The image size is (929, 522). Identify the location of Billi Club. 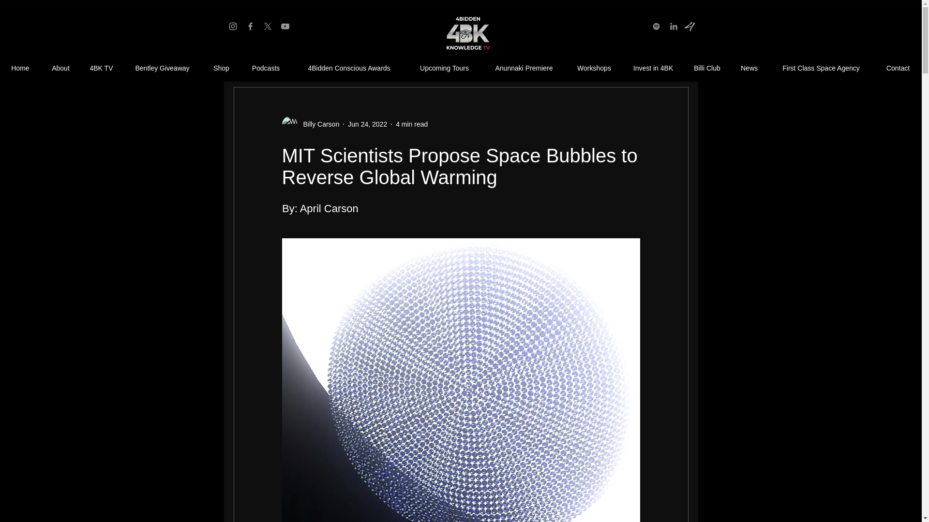
(707, 68).